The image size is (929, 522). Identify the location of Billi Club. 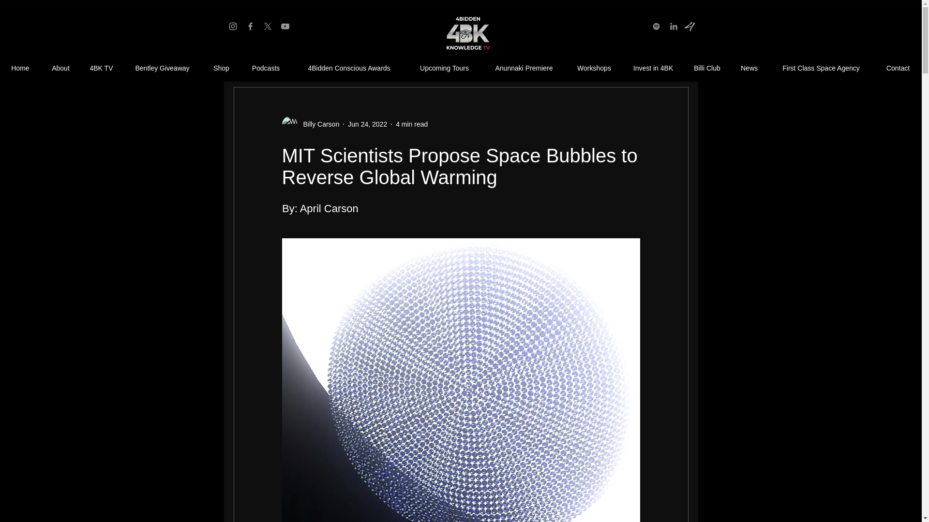
(707, 68).